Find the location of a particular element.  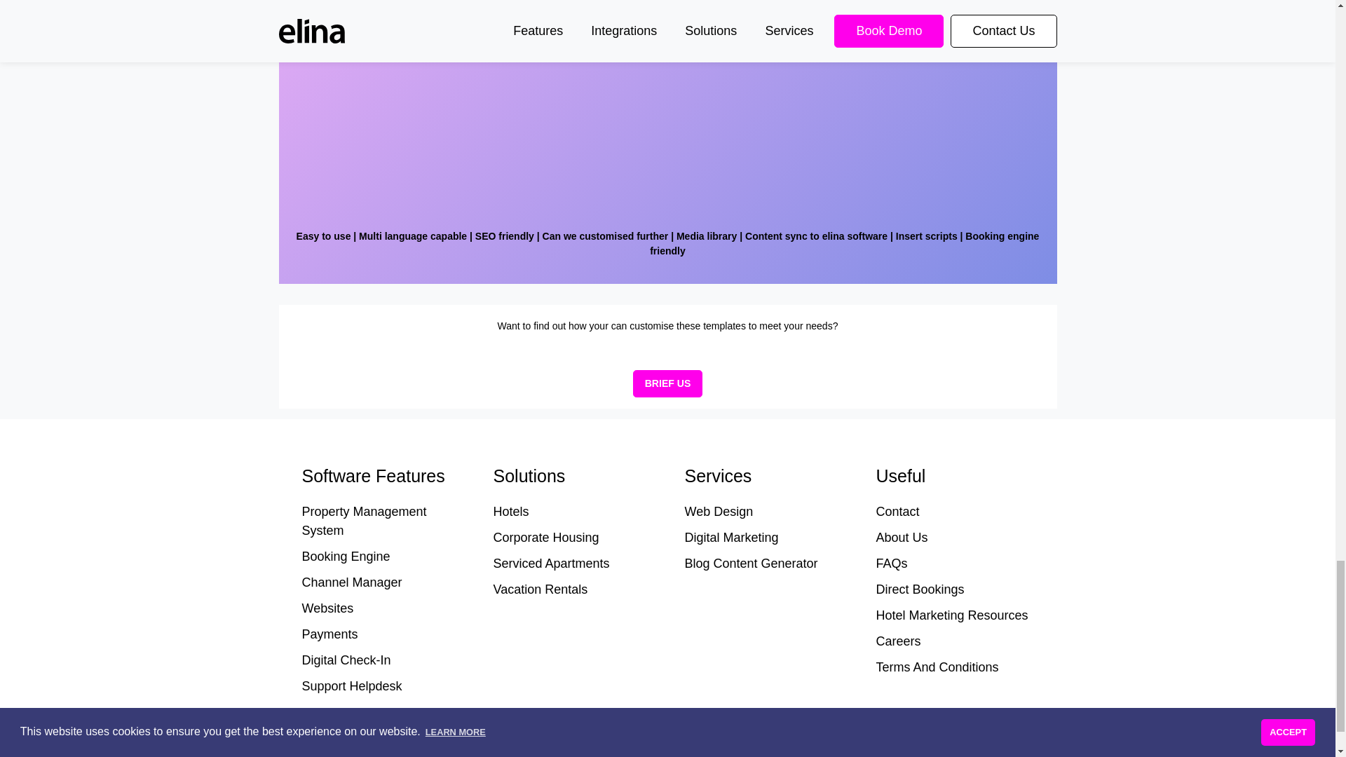

Booking Engine is located at coordinates (346, 557).